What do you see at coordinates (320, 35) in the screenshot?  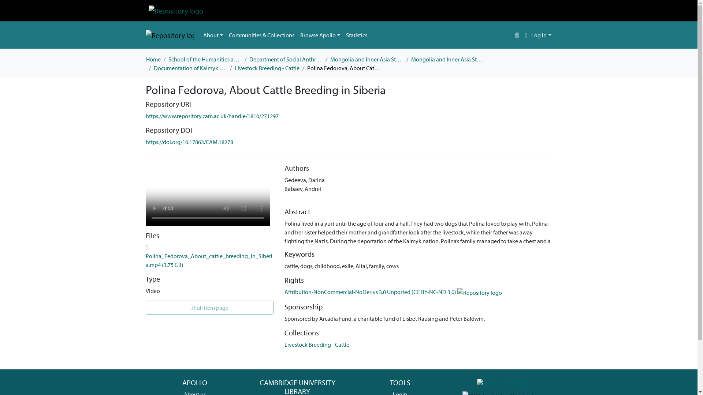 I see `Browse Apollo` at bounding box center [320, 35].